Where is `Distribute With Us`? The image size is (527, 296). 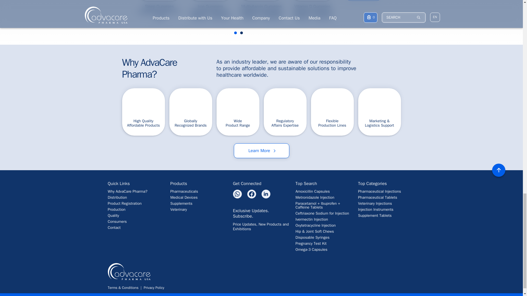 Distribute With Us is located at coordinates (136, 203).